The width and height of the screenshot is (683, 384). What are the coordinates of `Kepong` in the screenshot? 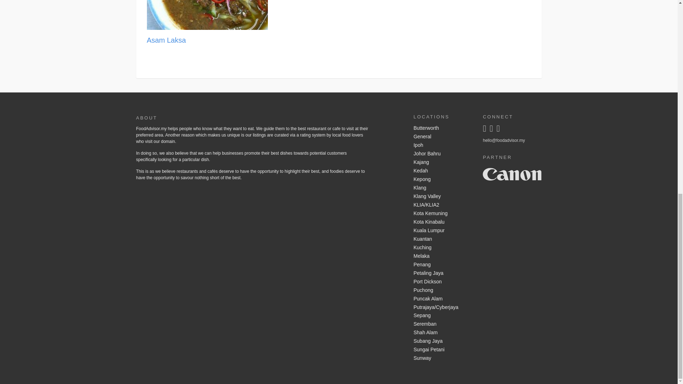 It's located at (443, 179).